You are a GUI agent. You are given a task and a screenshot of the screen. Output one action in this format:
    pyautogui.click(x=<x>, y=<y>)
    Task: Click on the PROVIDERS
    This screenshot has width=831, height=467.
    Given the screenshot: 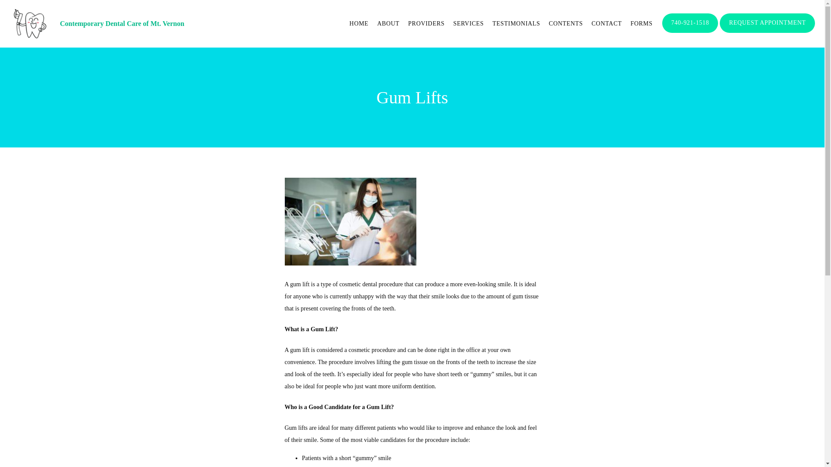 What is the action you would take?
    pyautogui.click(x=426, y=23)
    